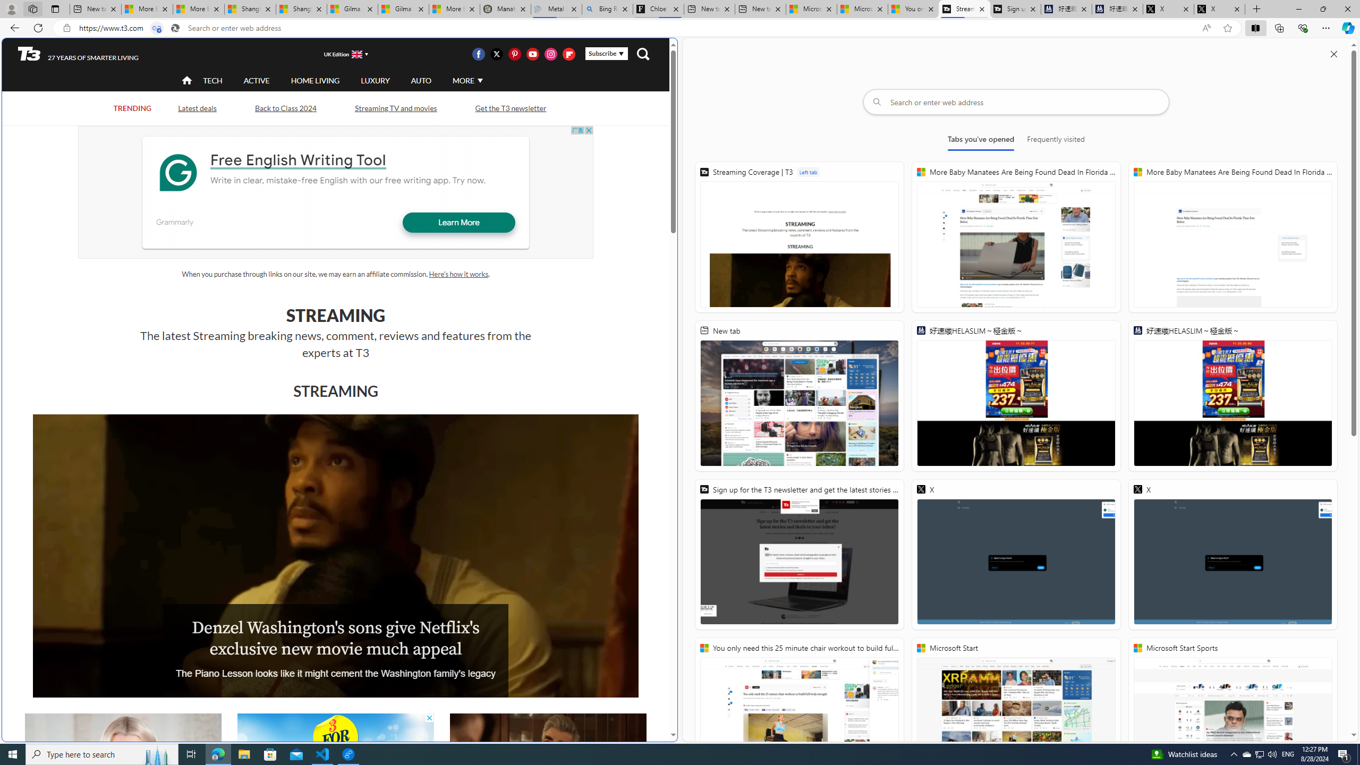 This screenshot has height=765, width=1360. I want to click on TECH, so click(212, 80).